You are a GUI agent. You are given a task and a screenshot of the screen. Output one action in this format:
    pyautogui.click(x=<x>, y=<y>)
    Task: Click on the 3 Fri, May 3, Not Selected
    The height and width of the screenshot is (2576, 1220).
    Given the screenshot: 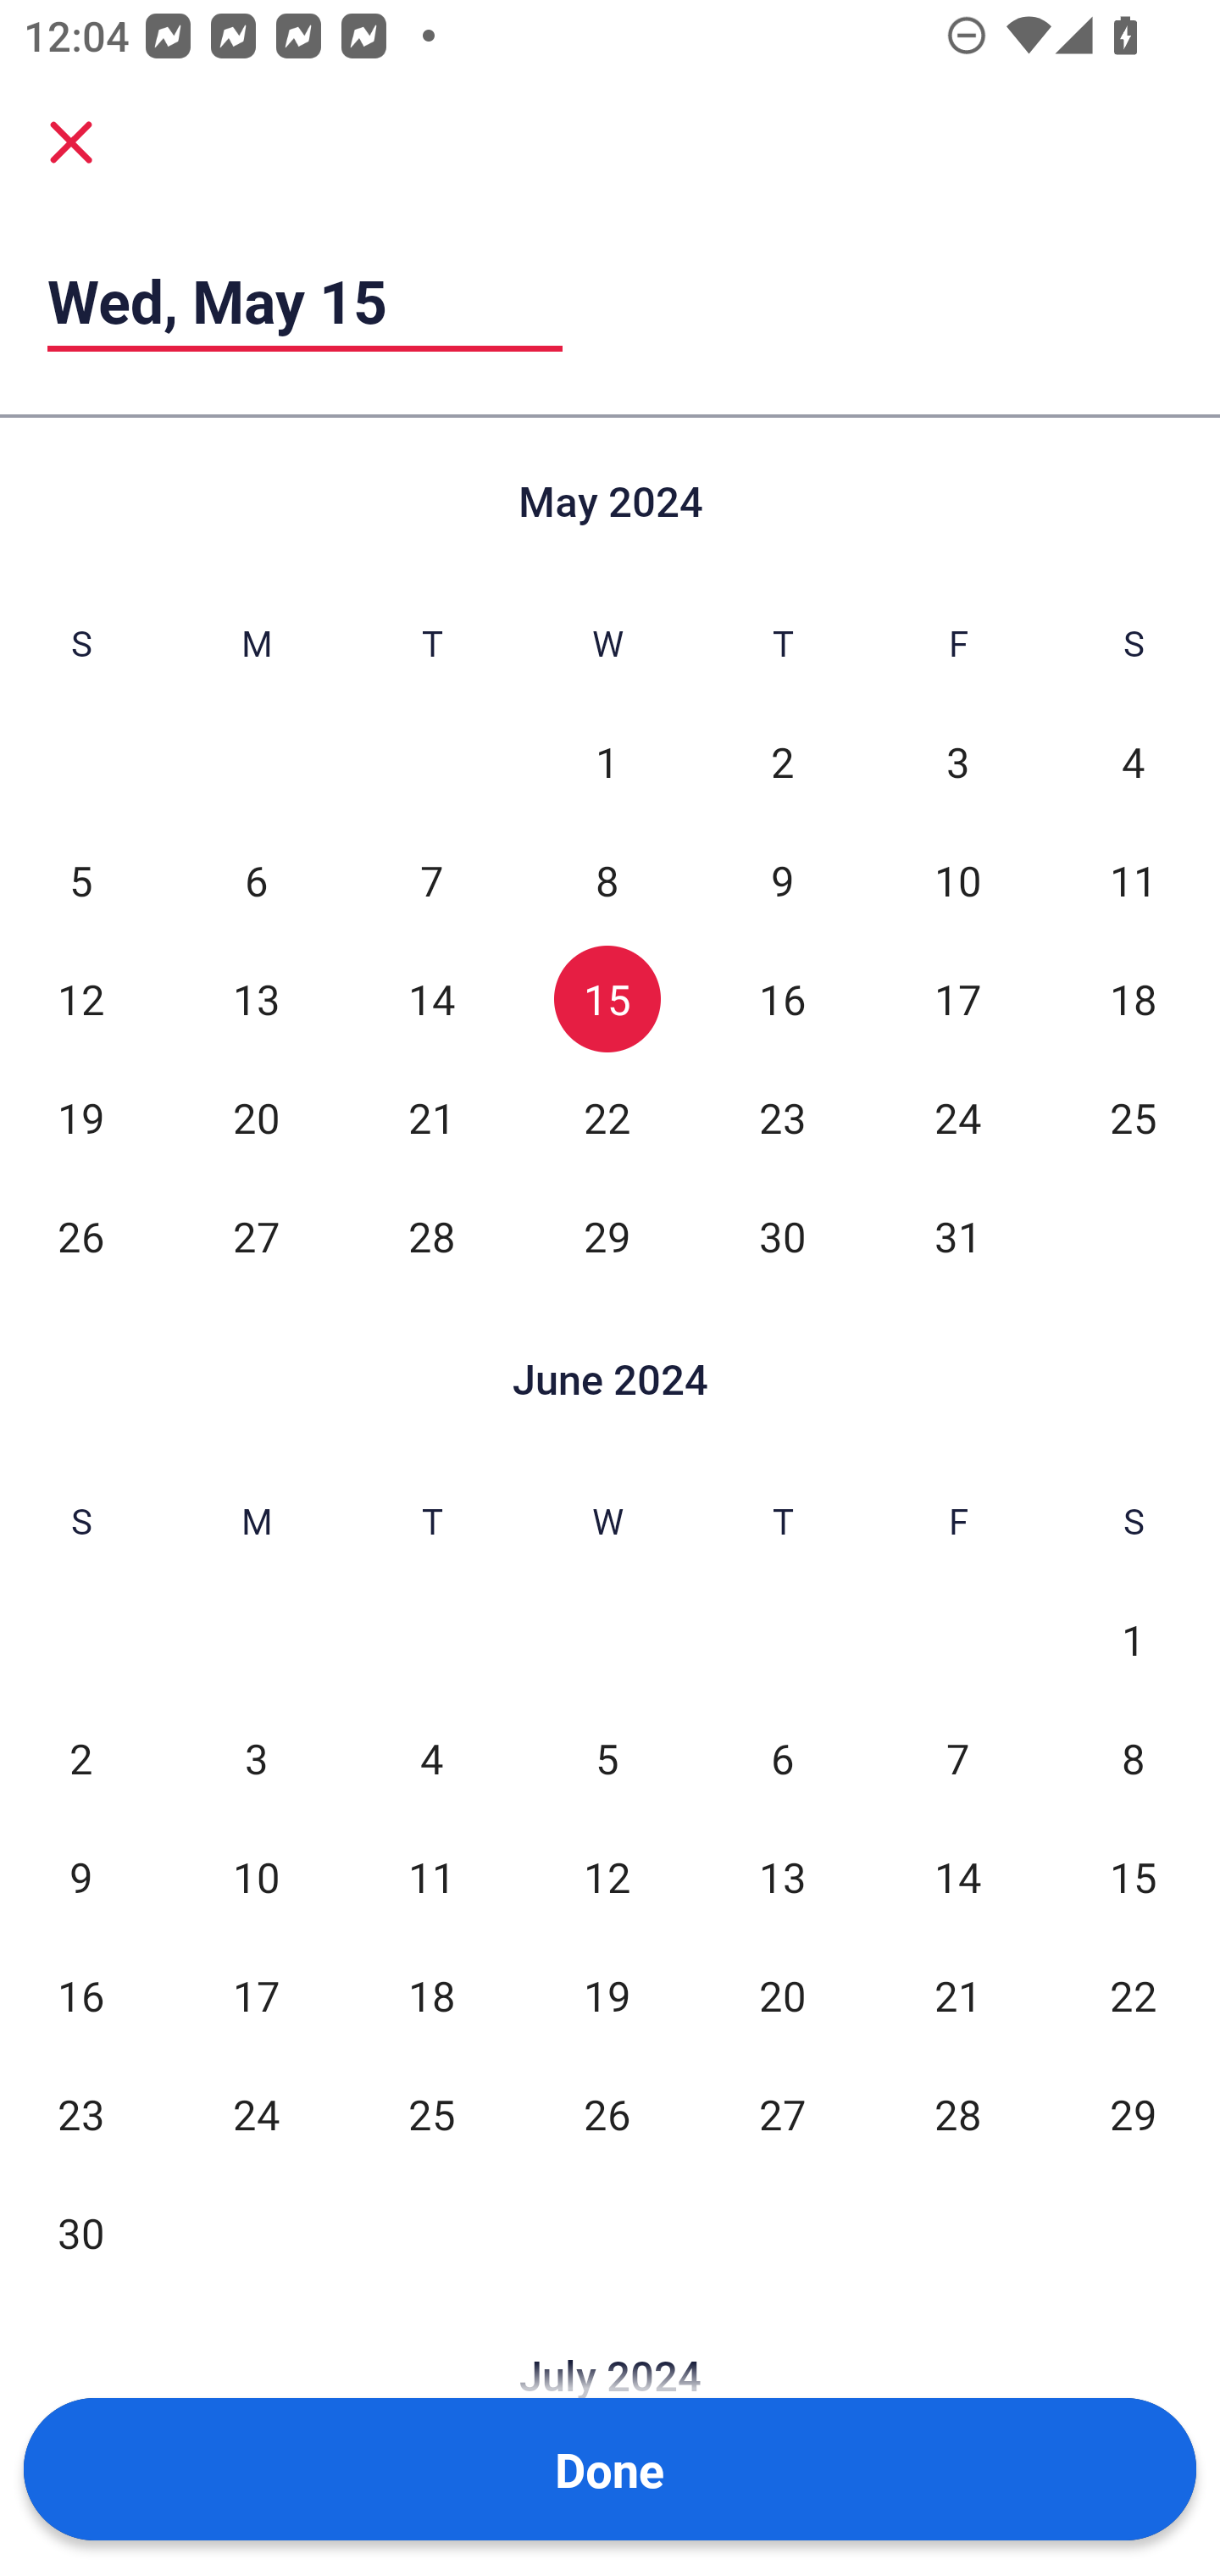 What is the action you would take?
    pyautogui.click(x=957, y=762)
    